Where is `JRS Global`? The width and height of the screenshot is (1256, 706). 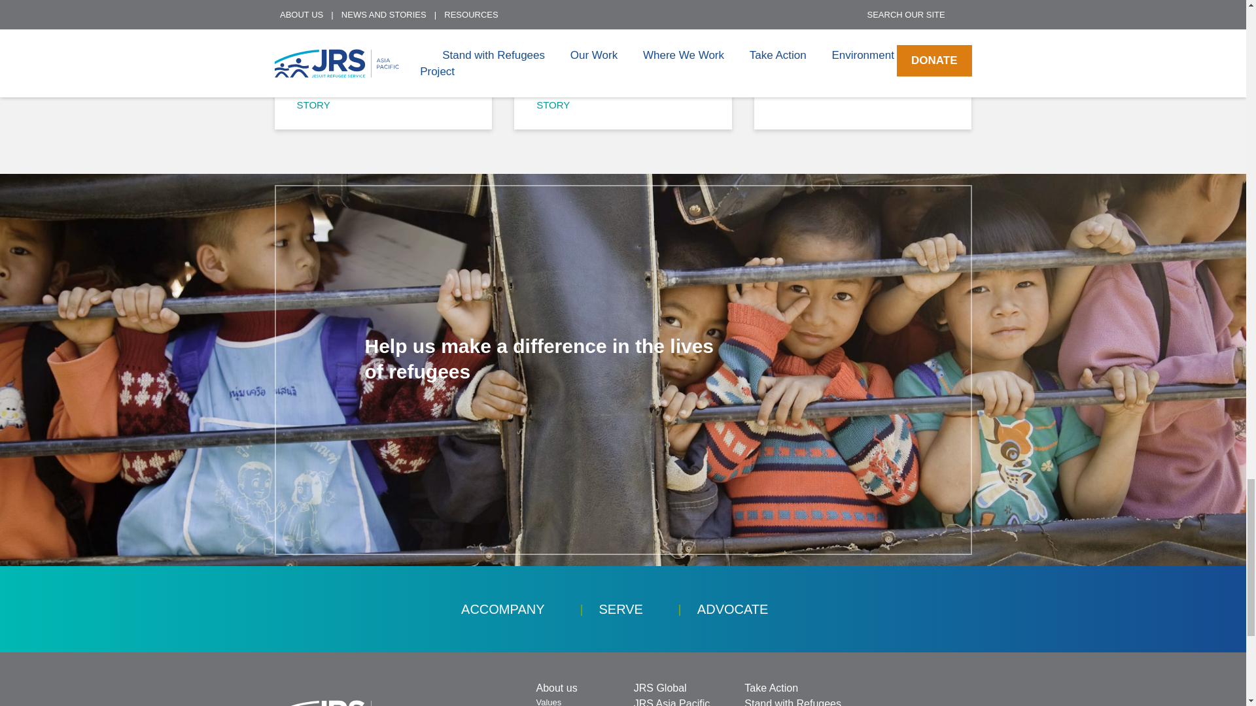 JRS Global is located at coordinates (661, 688).